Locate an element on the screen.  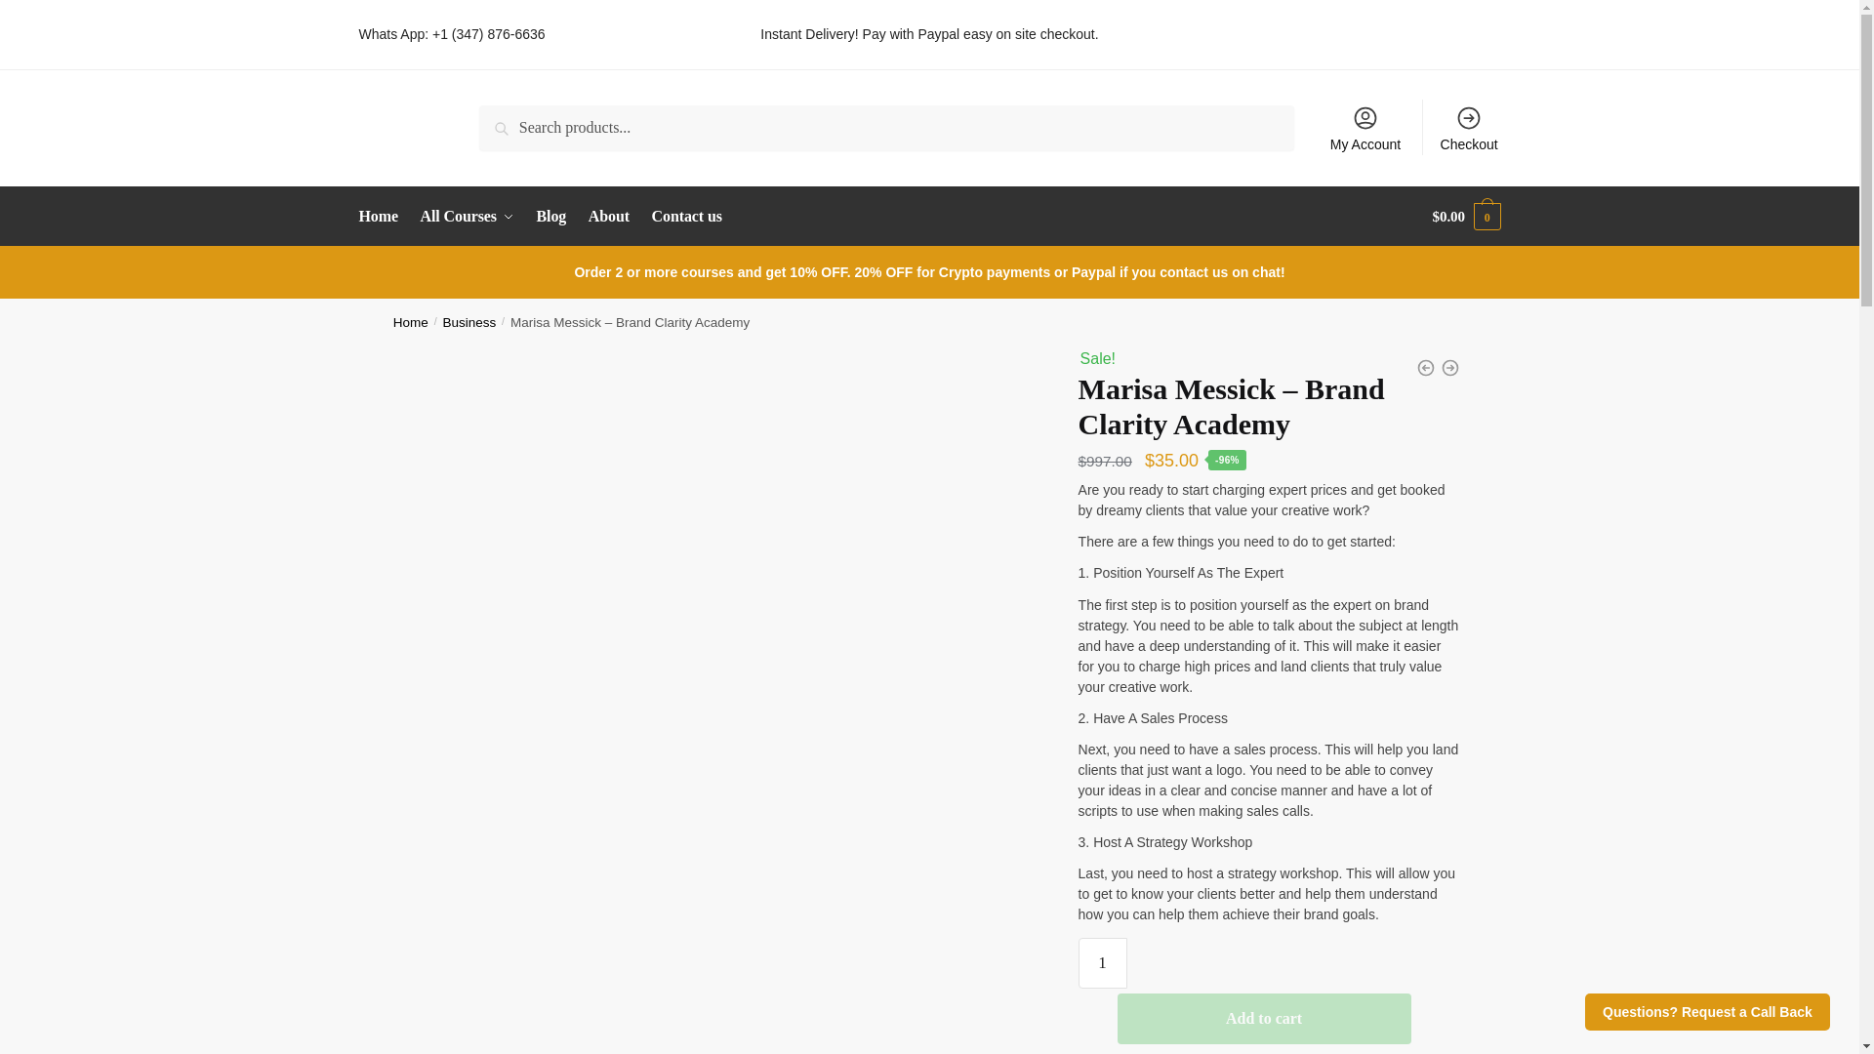
My Account is located at coordinates (1365, 127).